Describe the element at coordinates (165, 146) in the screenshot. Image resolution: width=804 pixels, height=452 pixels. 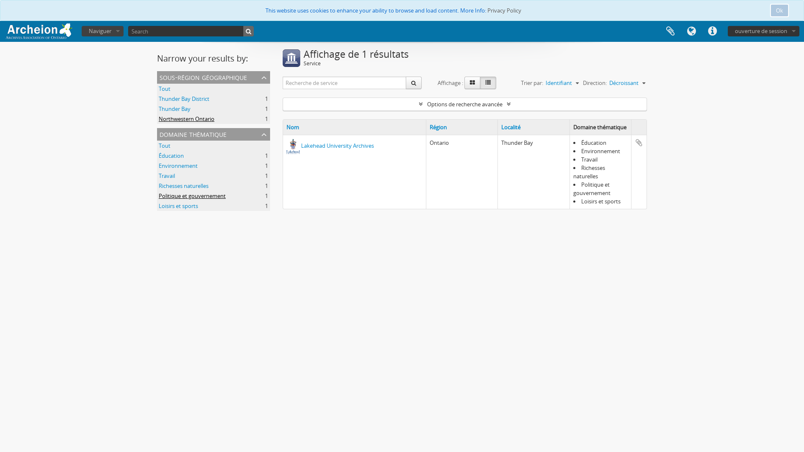
I see `Tout` at that location.